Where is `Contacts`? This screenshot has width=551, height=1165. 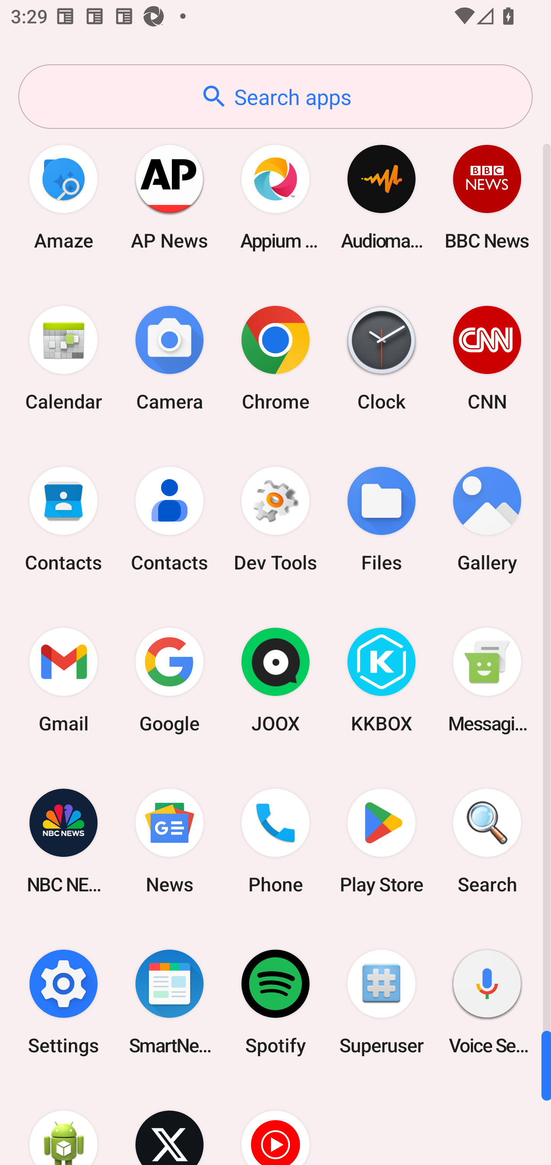
Contacts is located at coordinates (170, 520).